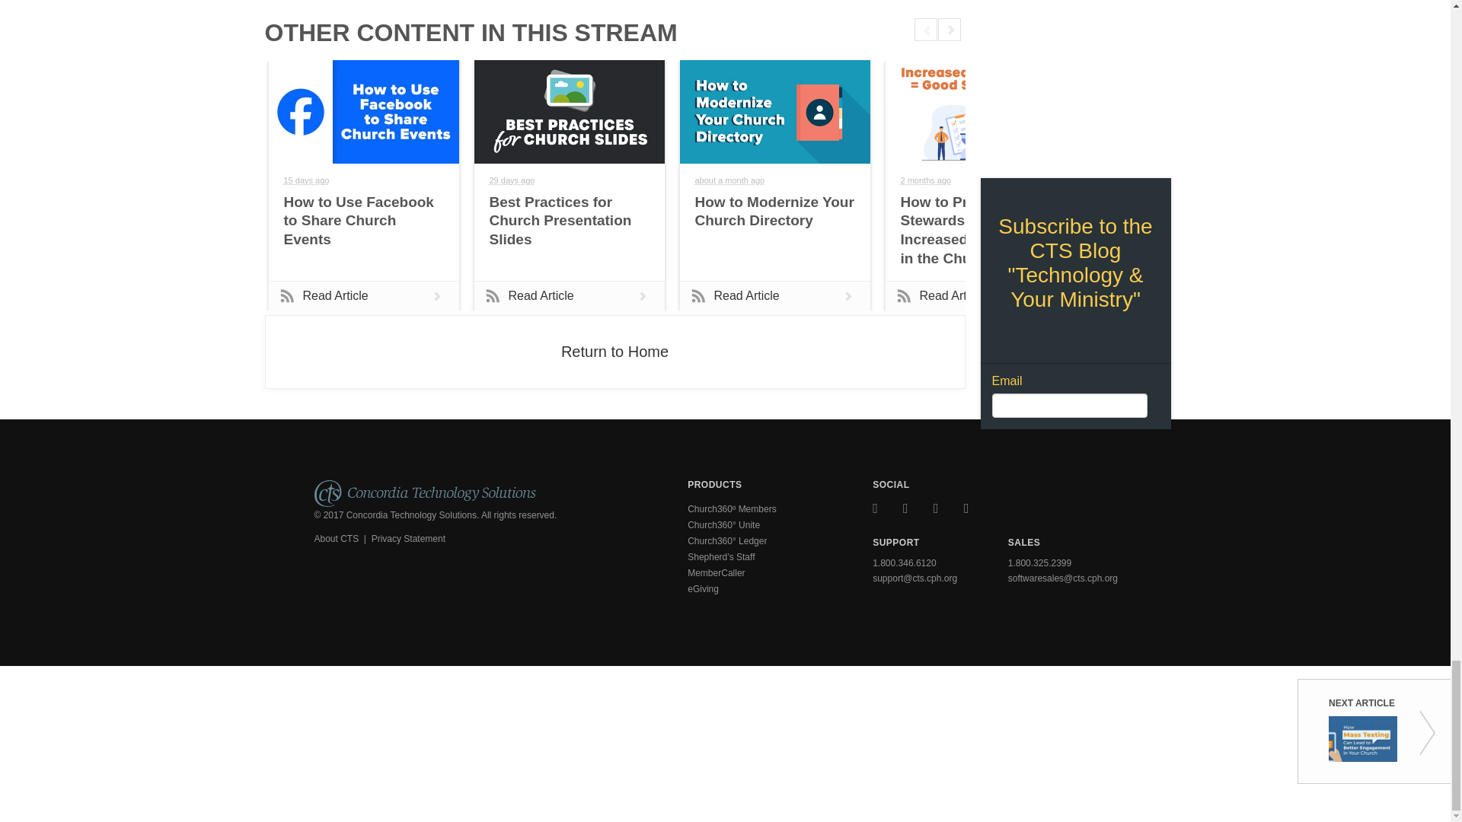 The width and height of the screenshot is (1462, 822). What do you see at coordinates (729, 180) in the screenshot?
I see `2024-06-11T07:00:00` at bounding box center [729, 180].